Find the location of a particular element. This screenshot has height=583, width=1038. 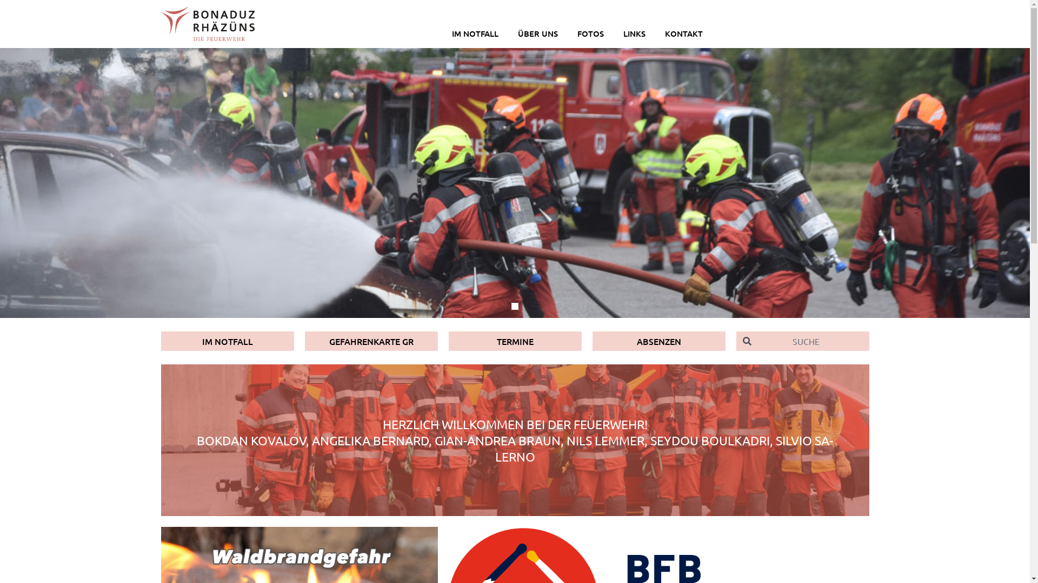

FOTOS is located at coordinates (590, 30).